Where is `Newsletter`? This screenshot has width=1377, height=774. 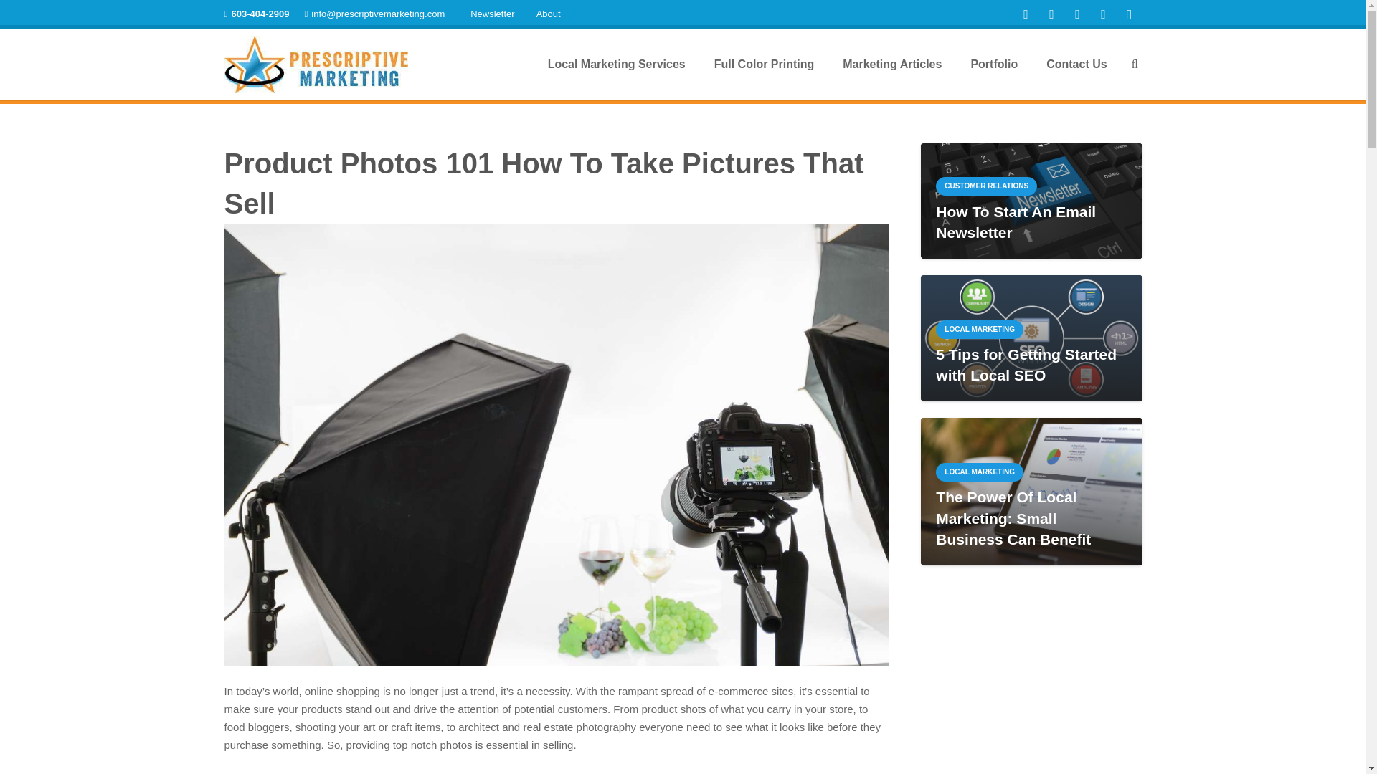
Newsletter is located at coordinates (492, 14).